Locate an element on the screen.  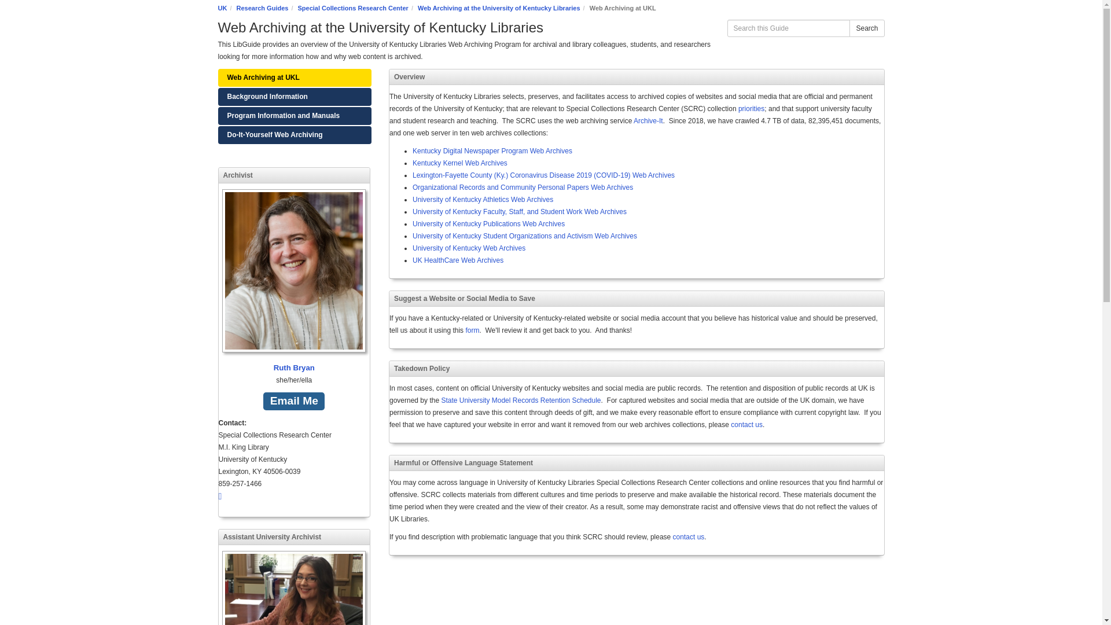
Program Information and Manuals is located at coordinates (294, 116).